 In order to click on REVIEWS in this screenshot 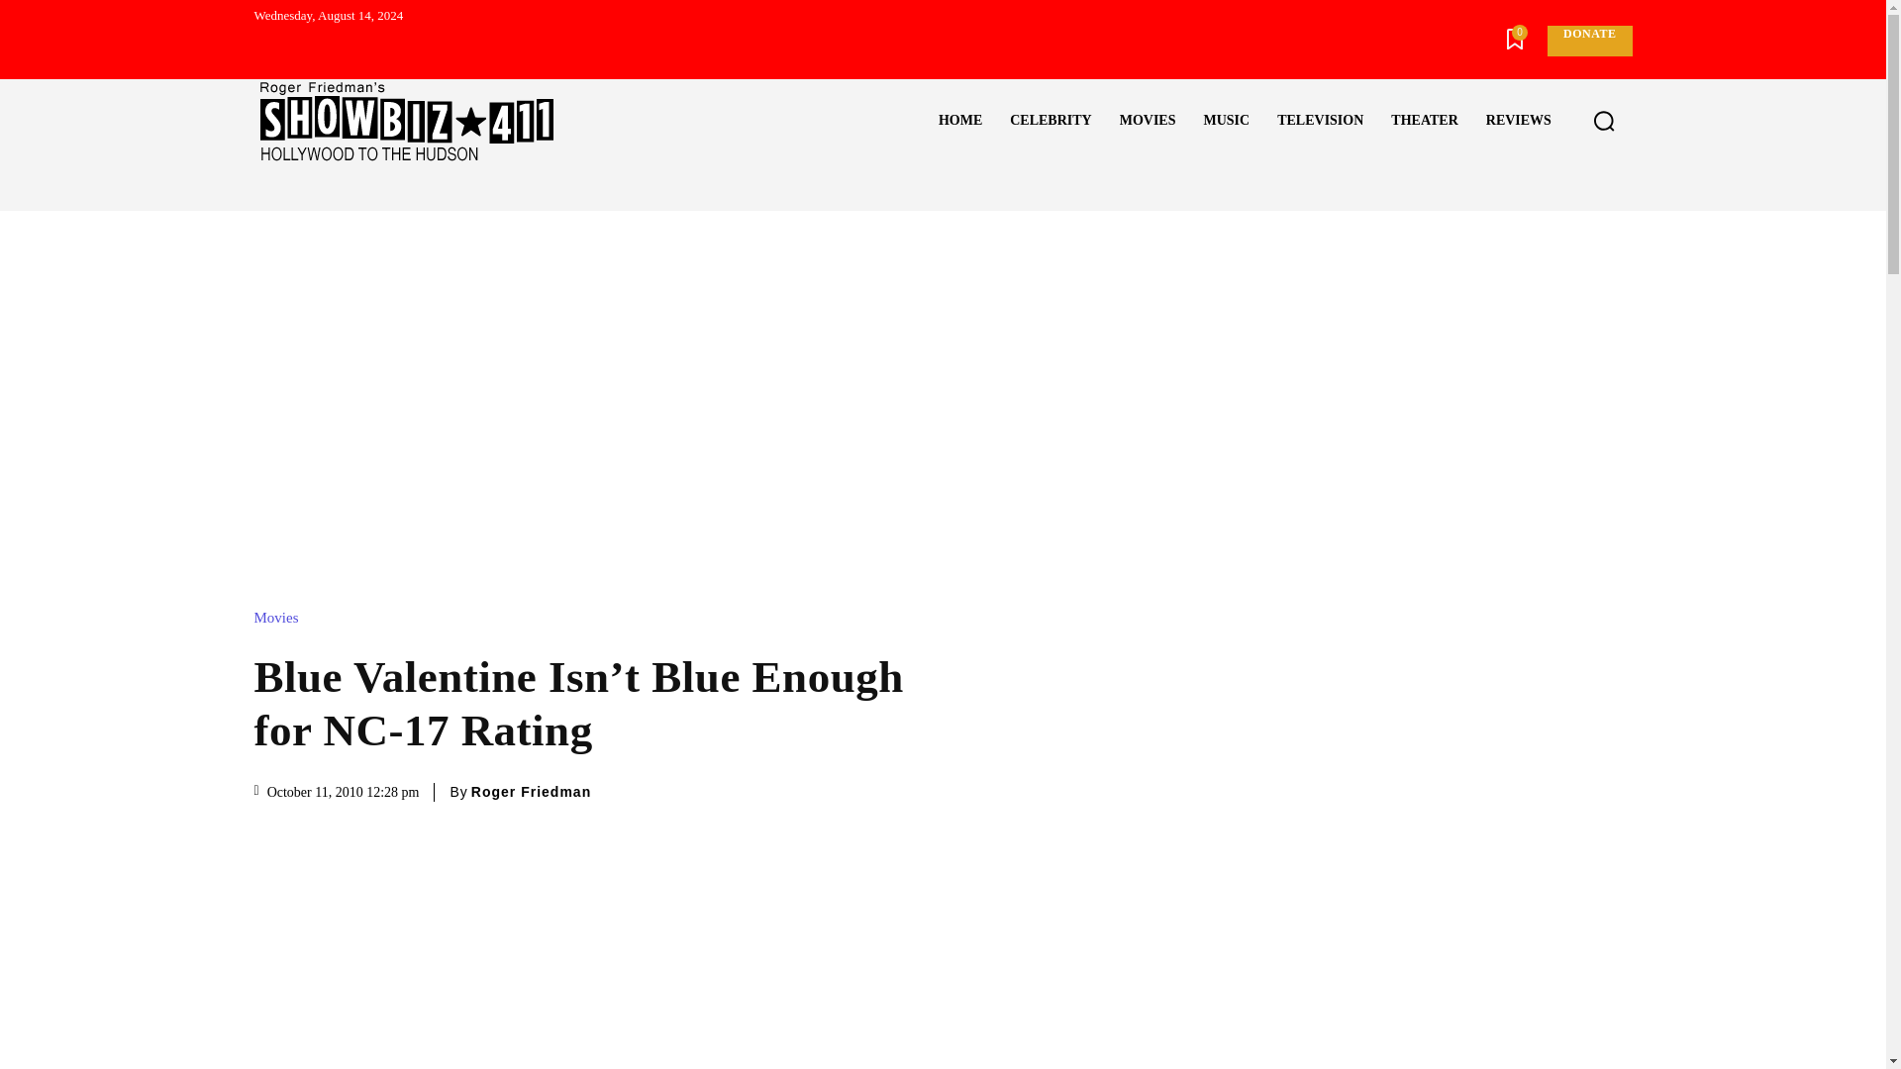, I will do `click(1518, 121)`.